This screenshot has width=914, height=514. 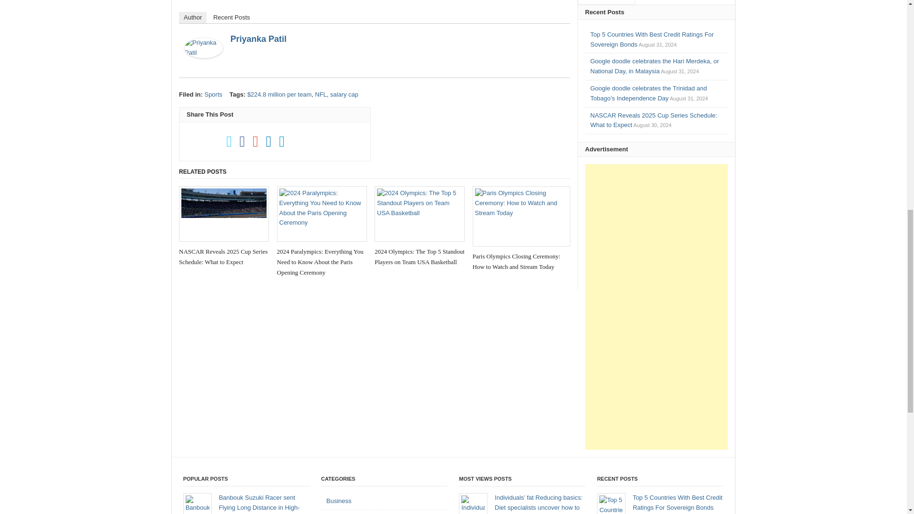 I want to click on Priyanka Patil, so click(x=258, y=39).